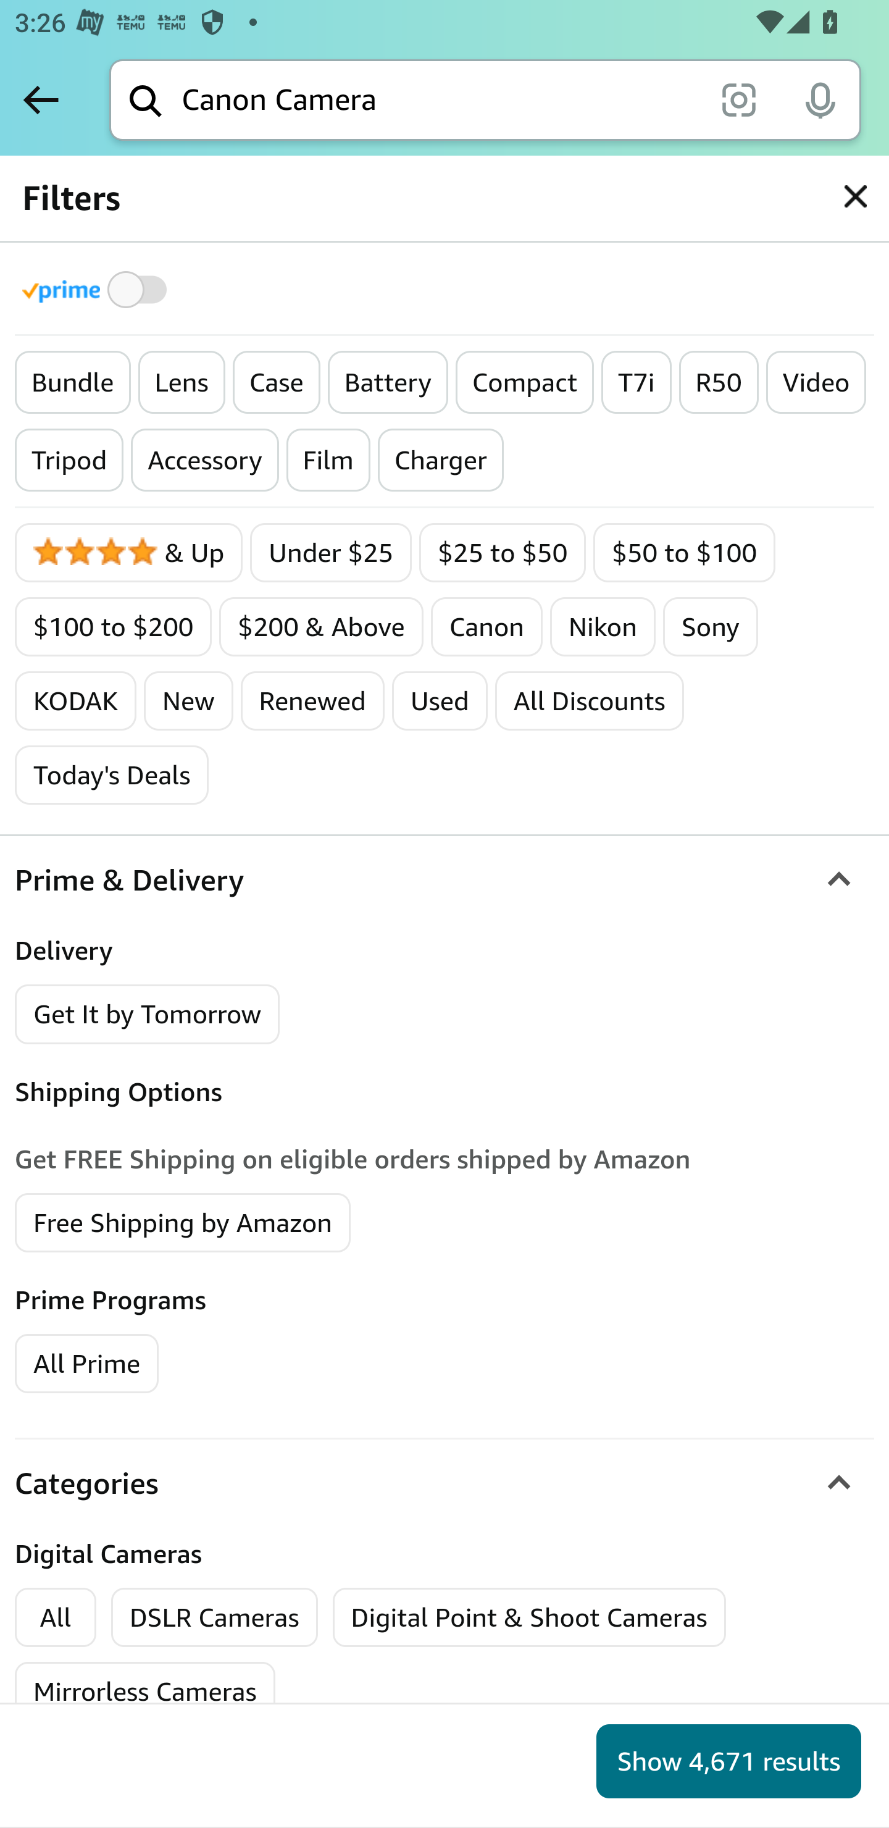 This screenshot has height=1828, width=889. Describe the element at coordinates (328, 461) in the screenshot. I see `Film` at that location.